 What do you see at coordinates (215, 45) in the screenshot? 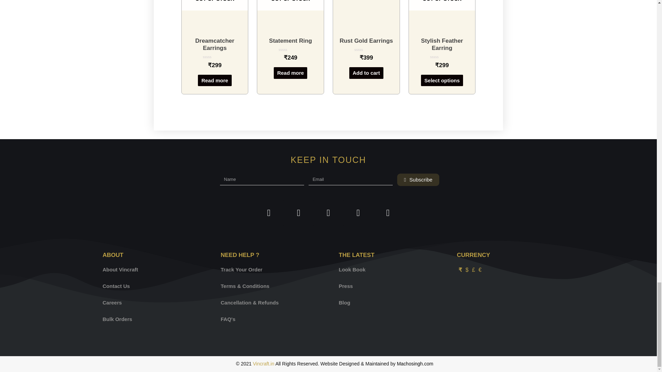
I see `Dreamcatcher Earrings` at bounding box center [215, 45].